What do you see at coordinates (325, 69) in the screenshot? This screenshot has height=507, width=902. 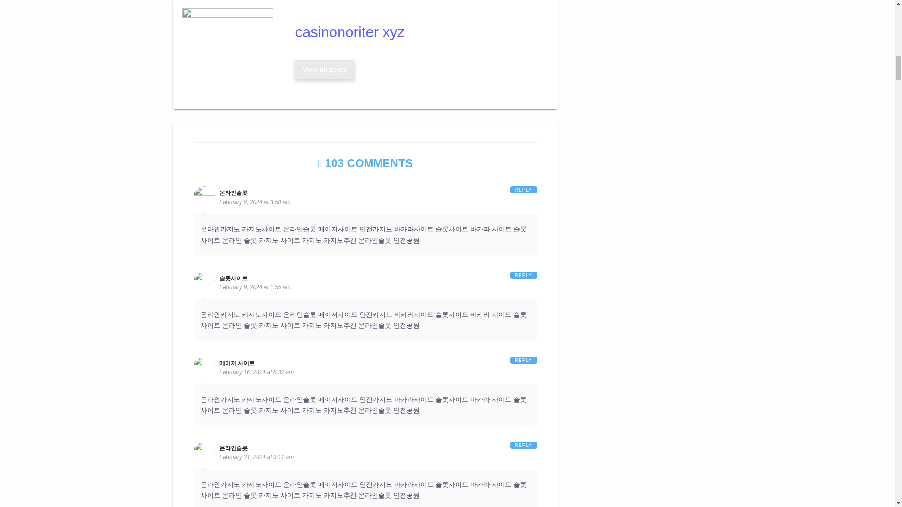 I see `View all posts` at bounding box center [325, 69].